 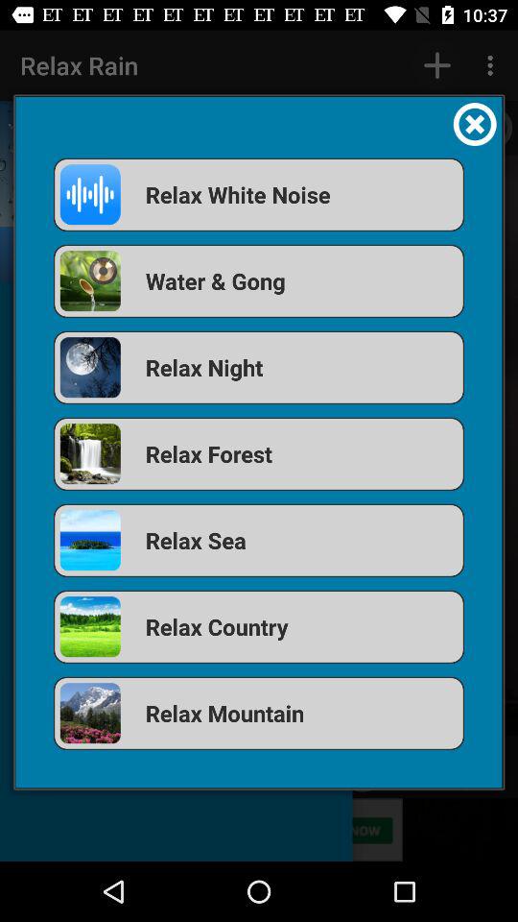 What do you see at coordinates (259, 367) in the screenshot?
I see `choose relax night icon` at bounding box center [259, 367].